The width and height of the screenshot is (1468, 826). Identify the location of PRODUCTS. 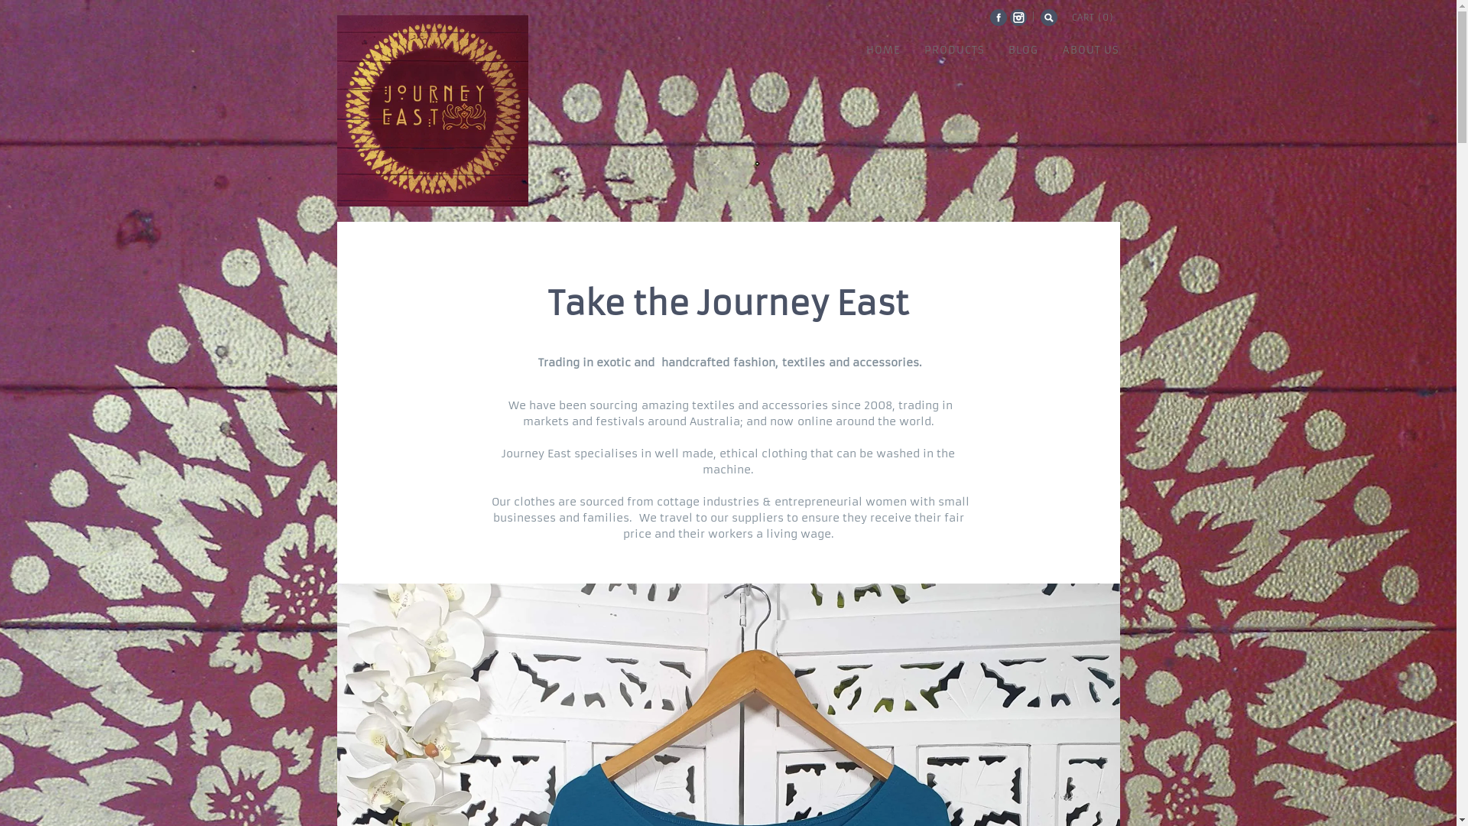
(955, 50).